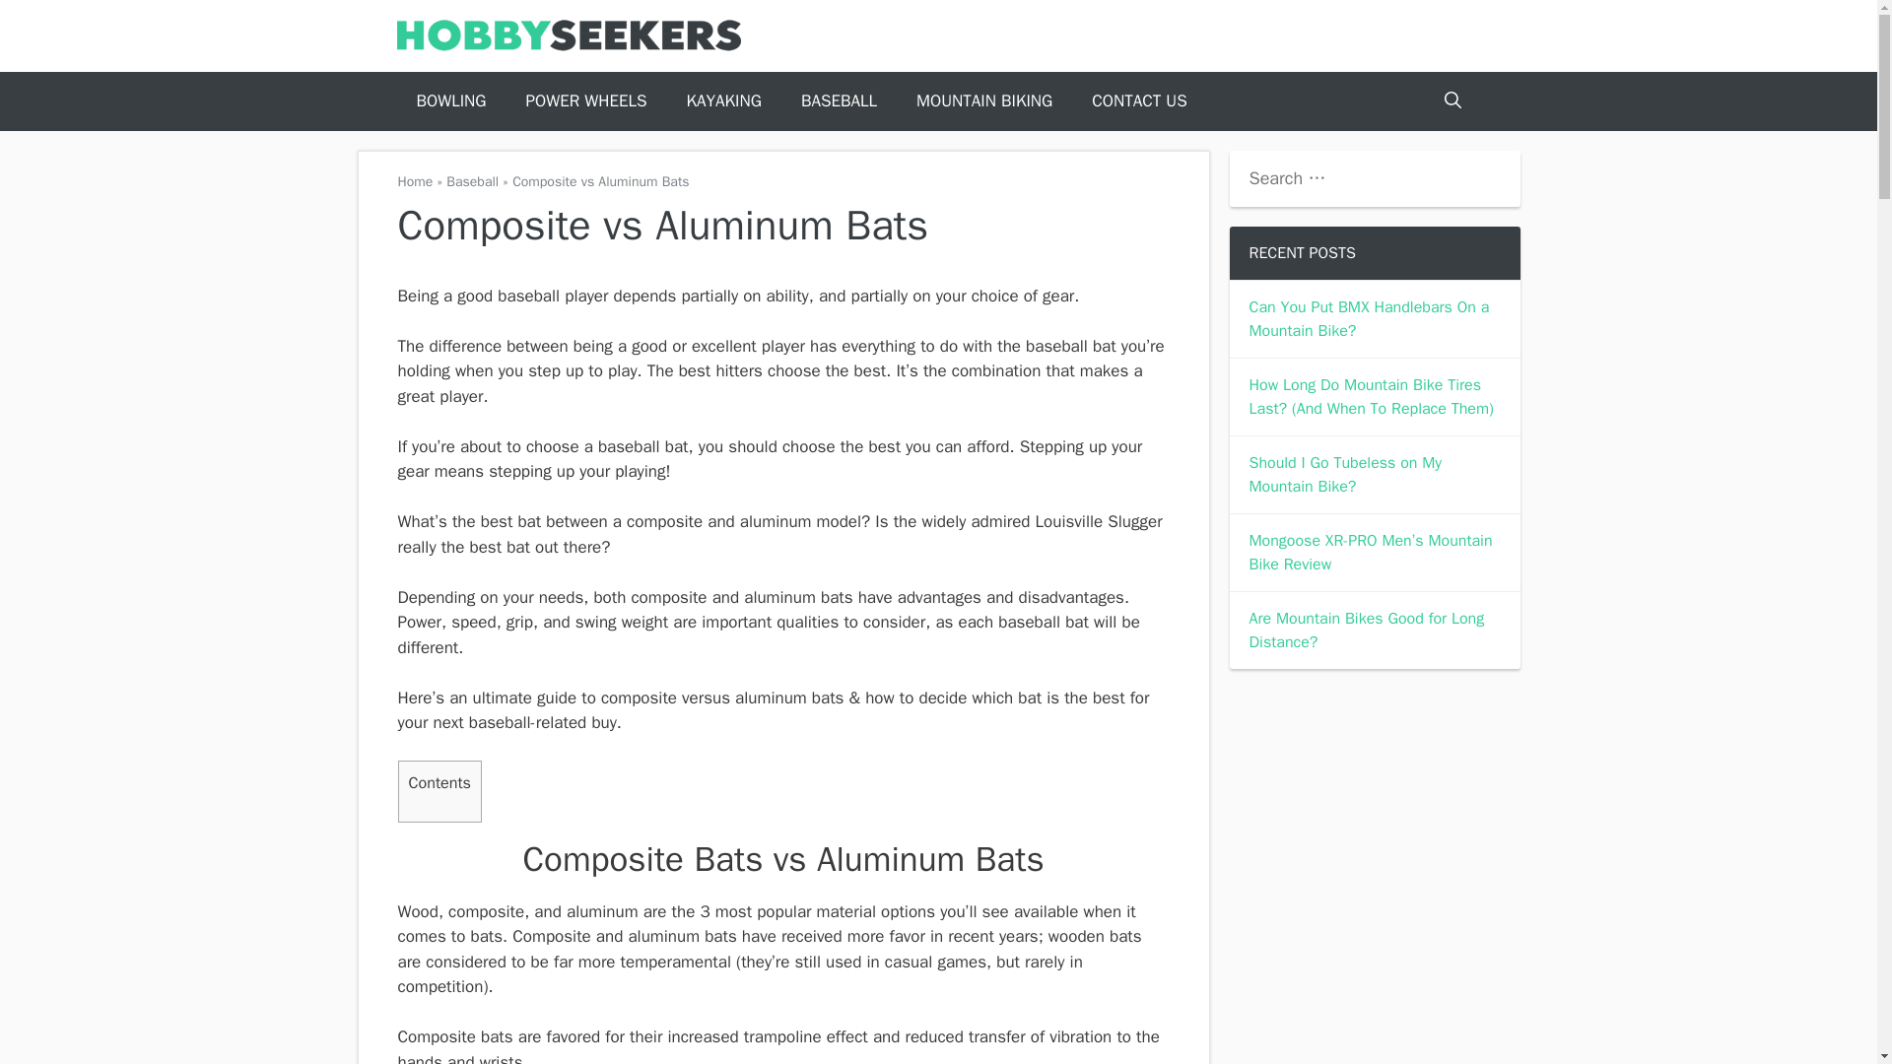  I want to click on BOWLING, so click(449, 100).